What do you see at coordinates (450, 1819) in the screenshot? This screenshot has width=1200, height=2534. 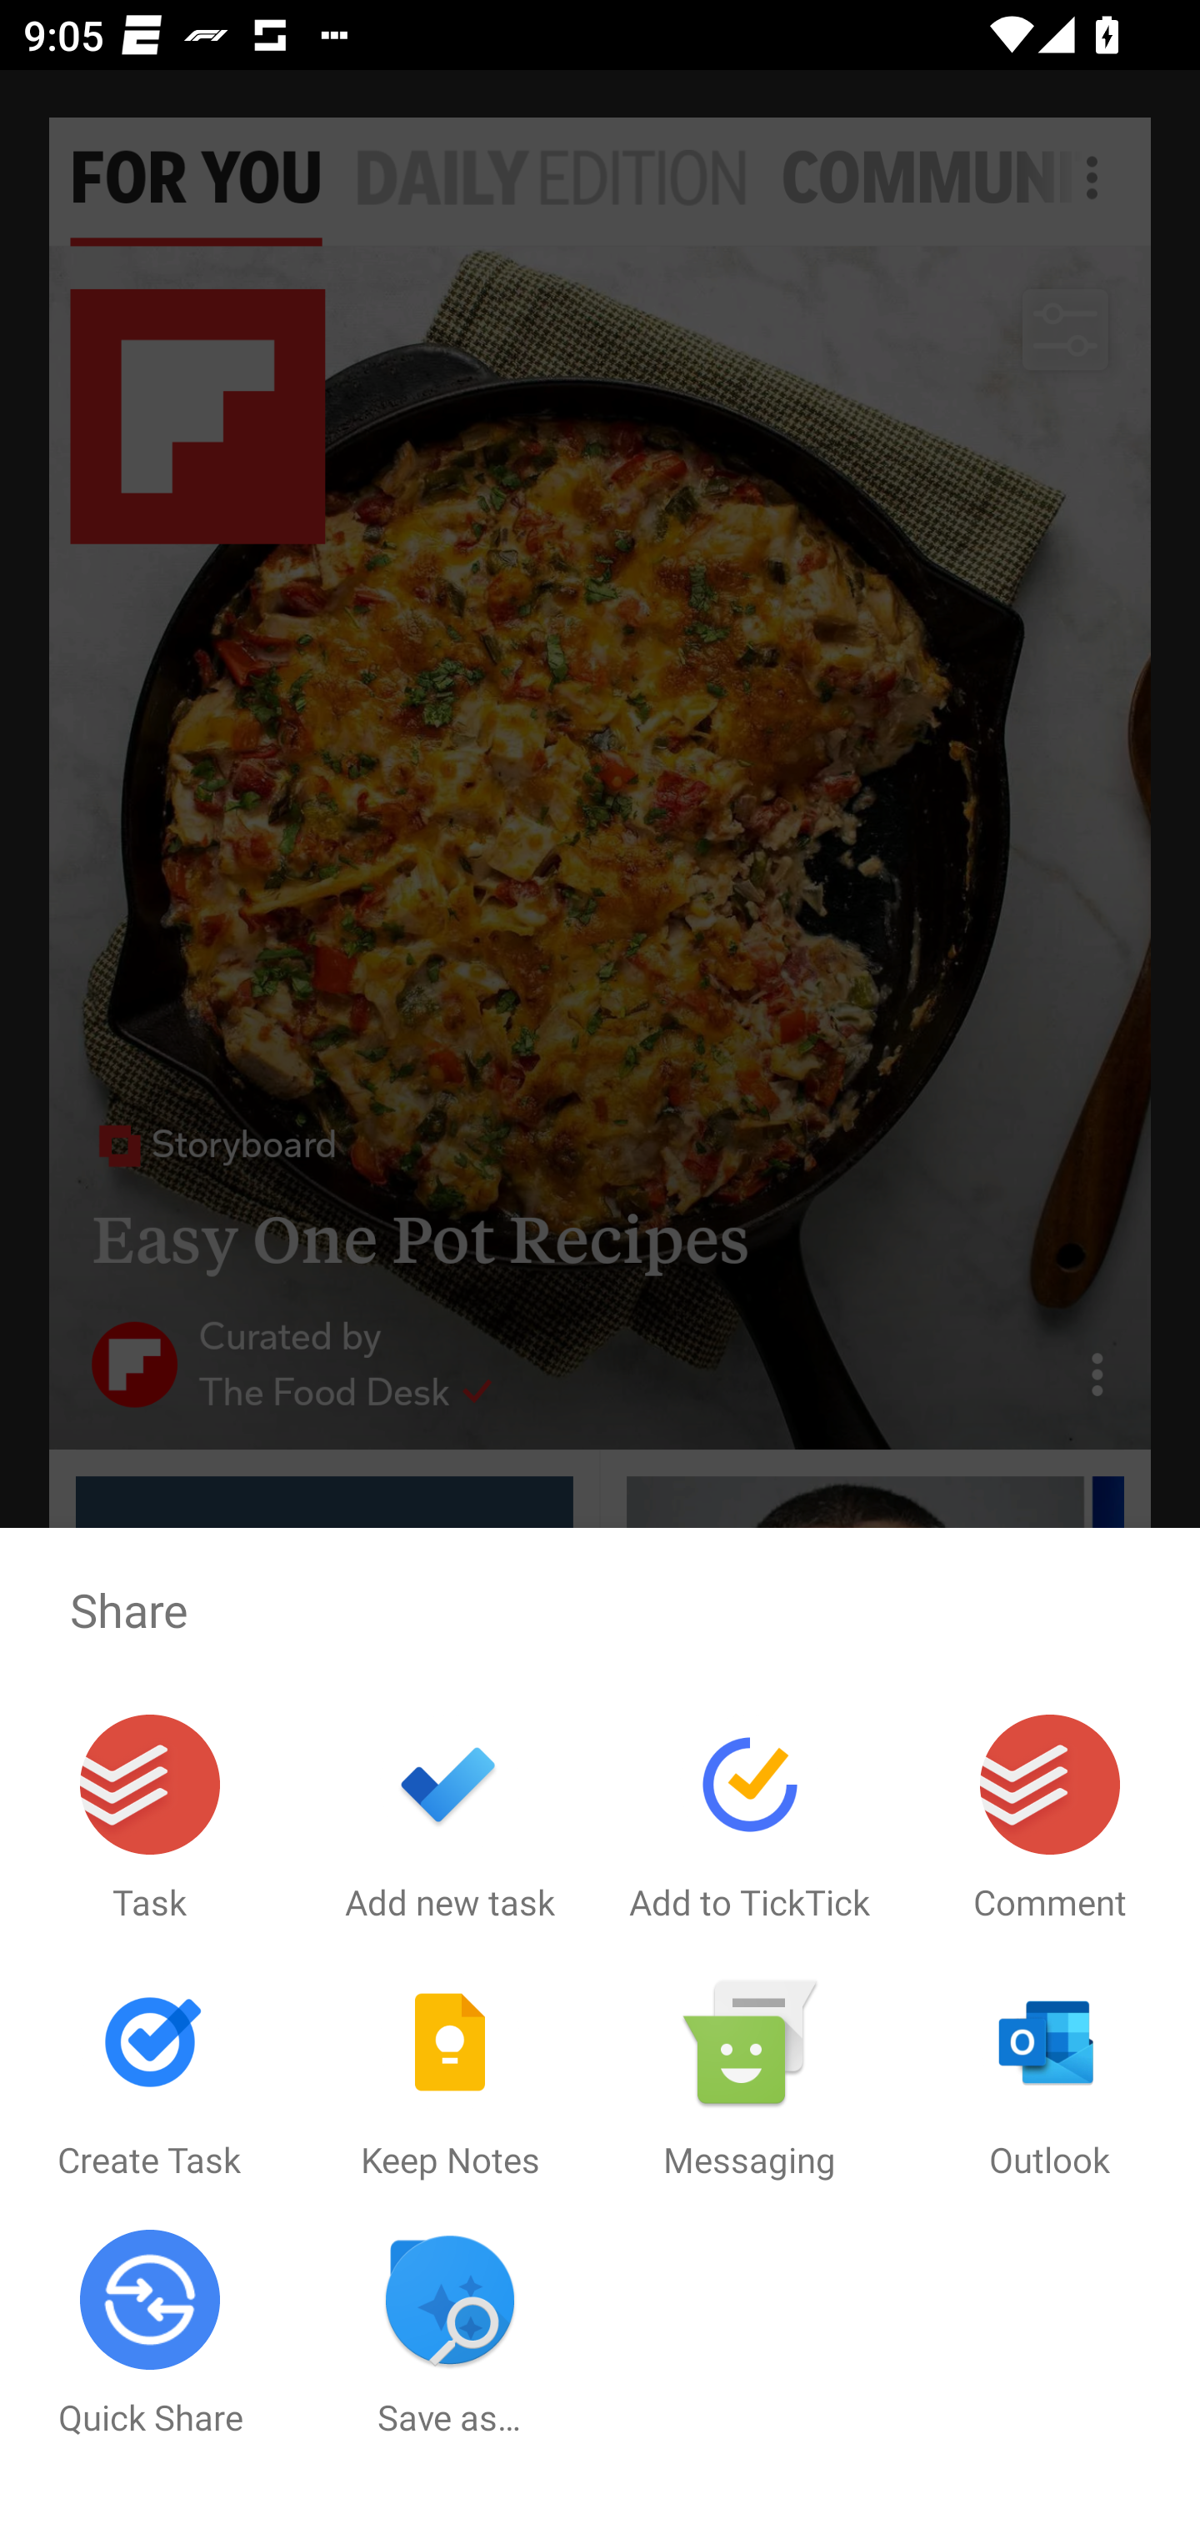 I see `Add new task` at bounding box center [450, 1819].